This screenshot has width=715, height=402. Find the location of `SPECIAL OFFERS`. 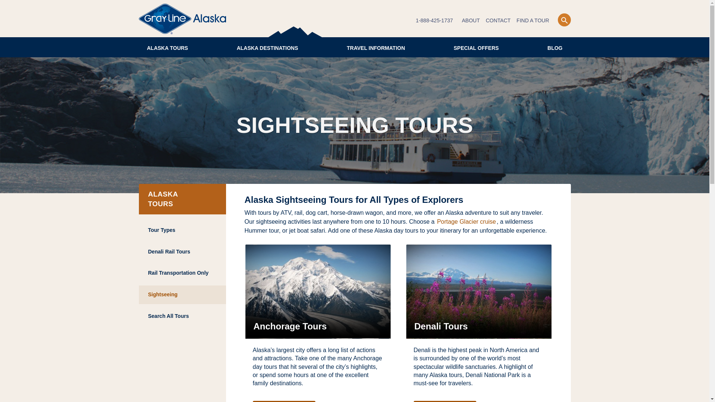

SPECIAL OFFERS is located at coordinates (476, 47).